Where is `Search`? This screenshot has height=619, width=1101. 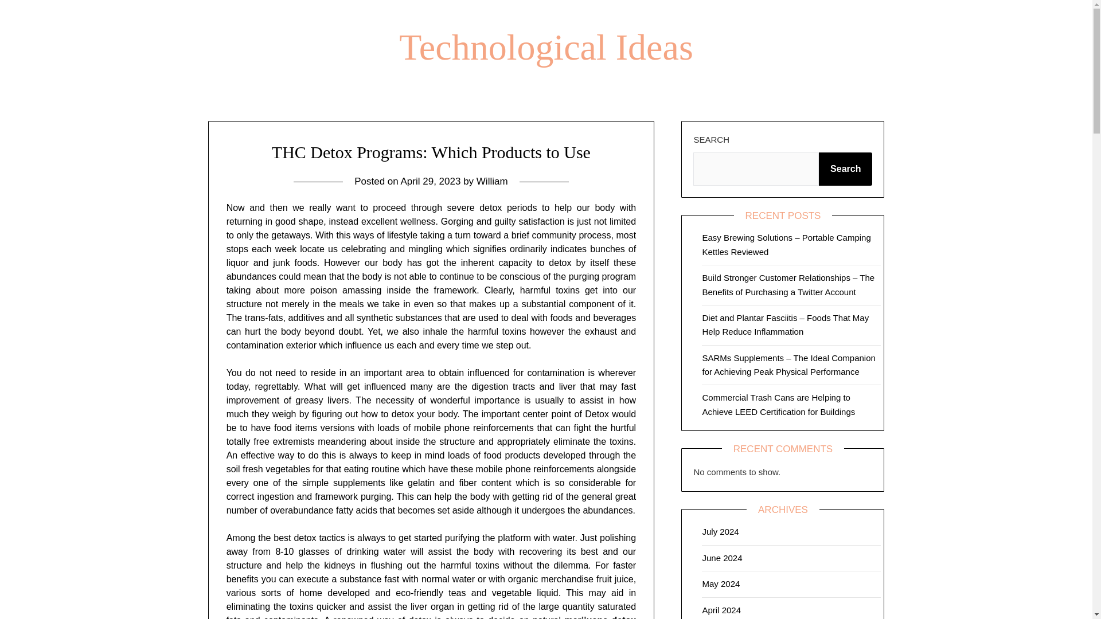
Search is located at coordinates (845, 169).